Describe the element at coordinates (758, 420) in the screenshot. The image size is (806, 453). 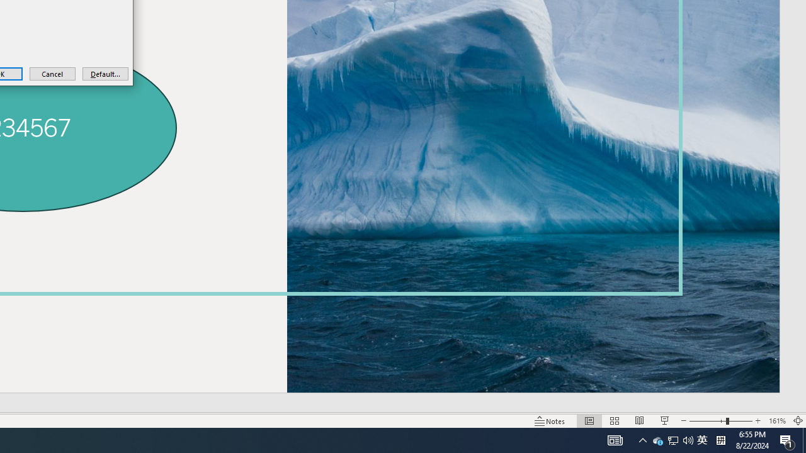
I see `Zoom In` at that location.